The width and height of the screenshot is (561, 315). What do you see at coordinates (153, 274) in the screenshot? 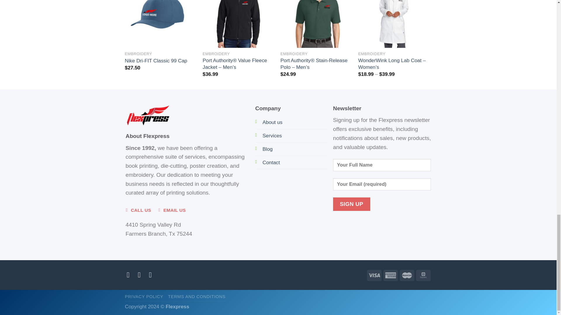
I see `Send us an email` at bounding box center [153, 274].